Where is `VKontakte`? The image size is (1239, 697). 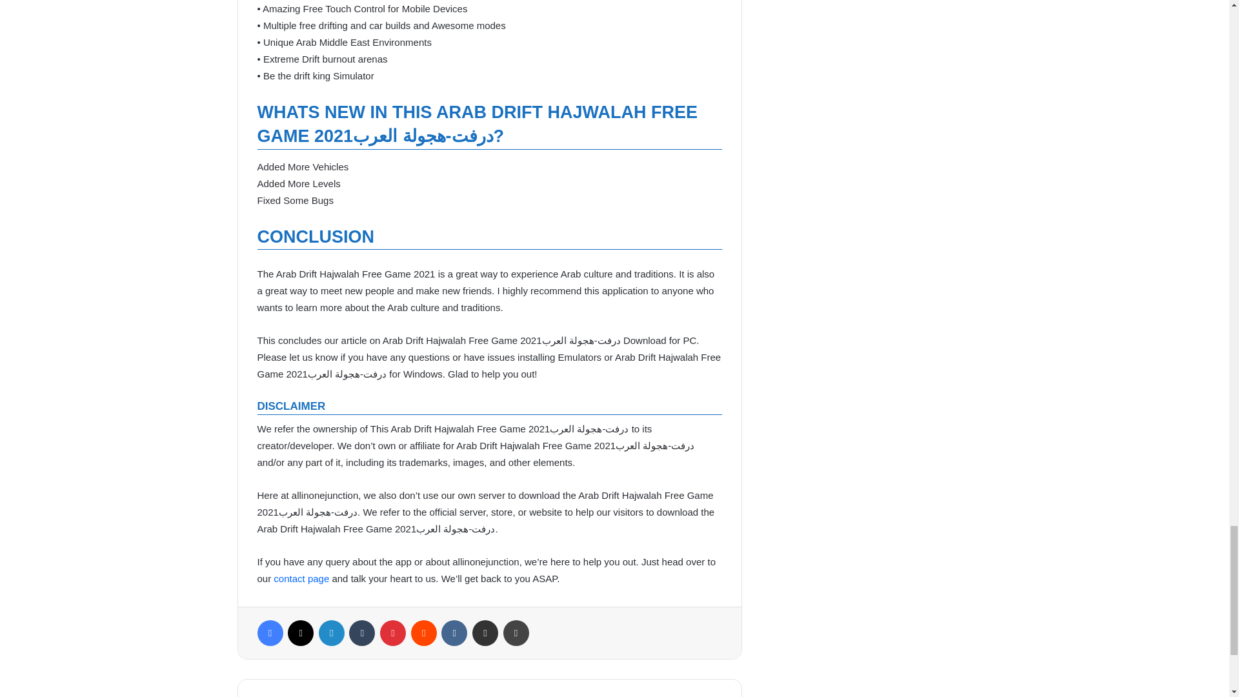
VKontakte is located at coordinates (454, 633).